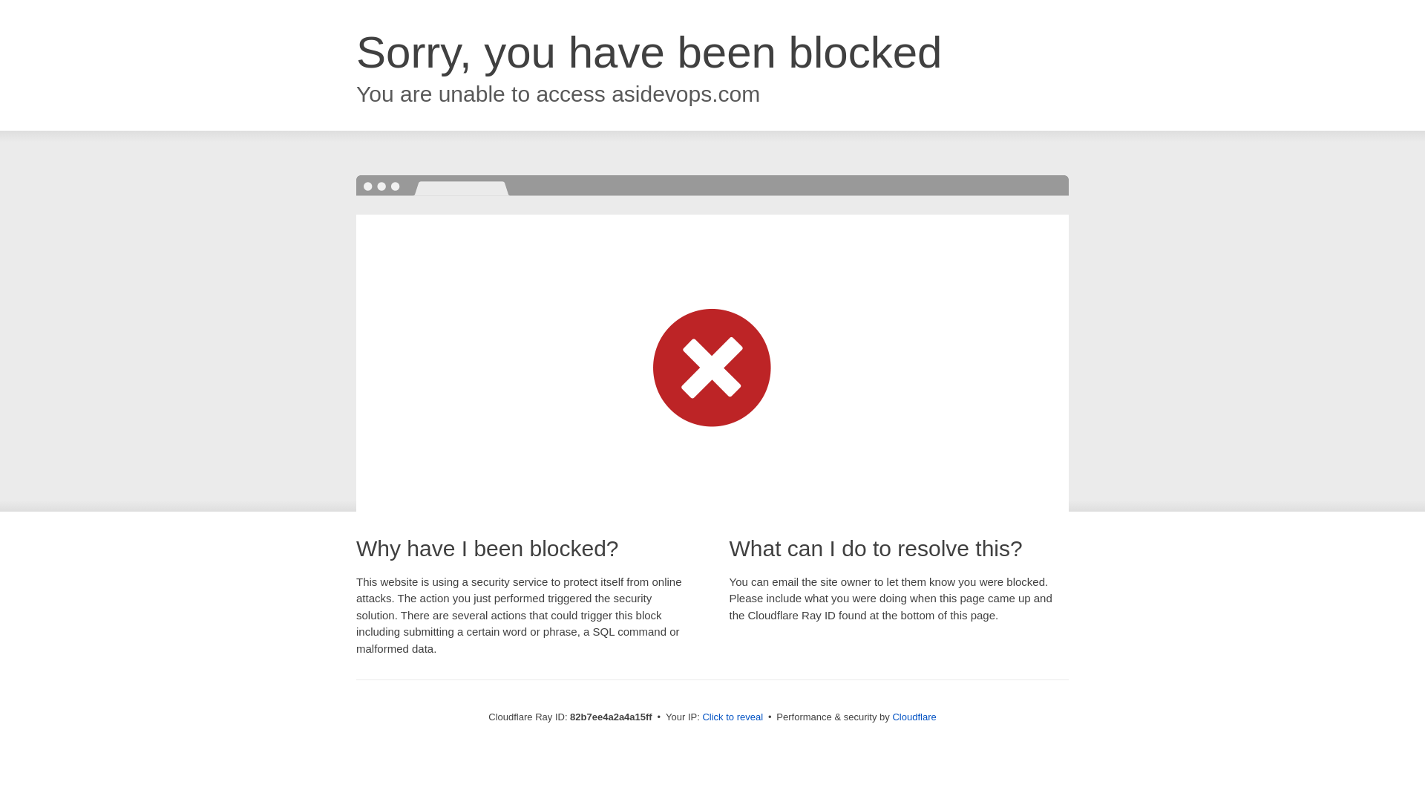 Image resolution: width=1425 pixels, height=802 pixels. What do you see at coordinates (733, 717) in the screenshot?
I see `Click to reveal` at bounding box center [733, 717].